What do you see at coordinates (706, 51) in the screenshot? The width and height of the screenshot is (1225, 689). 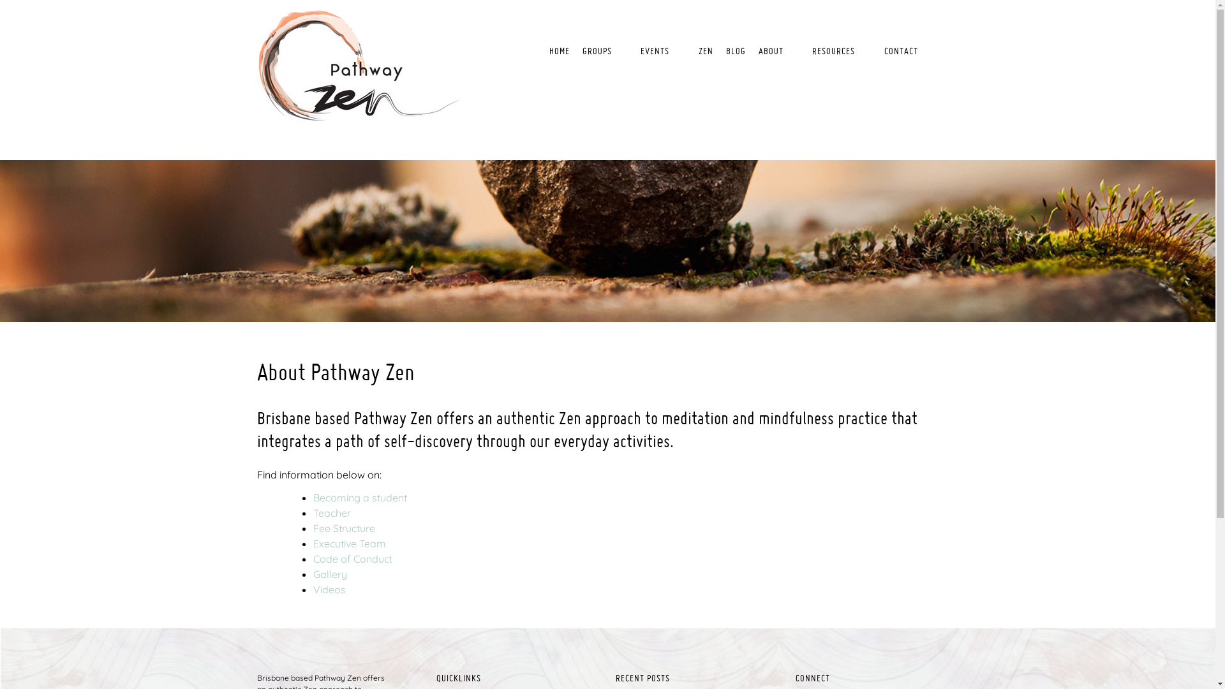 I see `ZEN` at bounding box center [706, 51].